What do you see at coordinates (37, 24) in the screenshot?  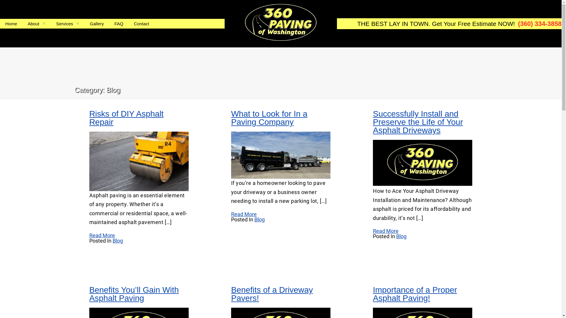 I see `About` at bounding box center [37, 24].